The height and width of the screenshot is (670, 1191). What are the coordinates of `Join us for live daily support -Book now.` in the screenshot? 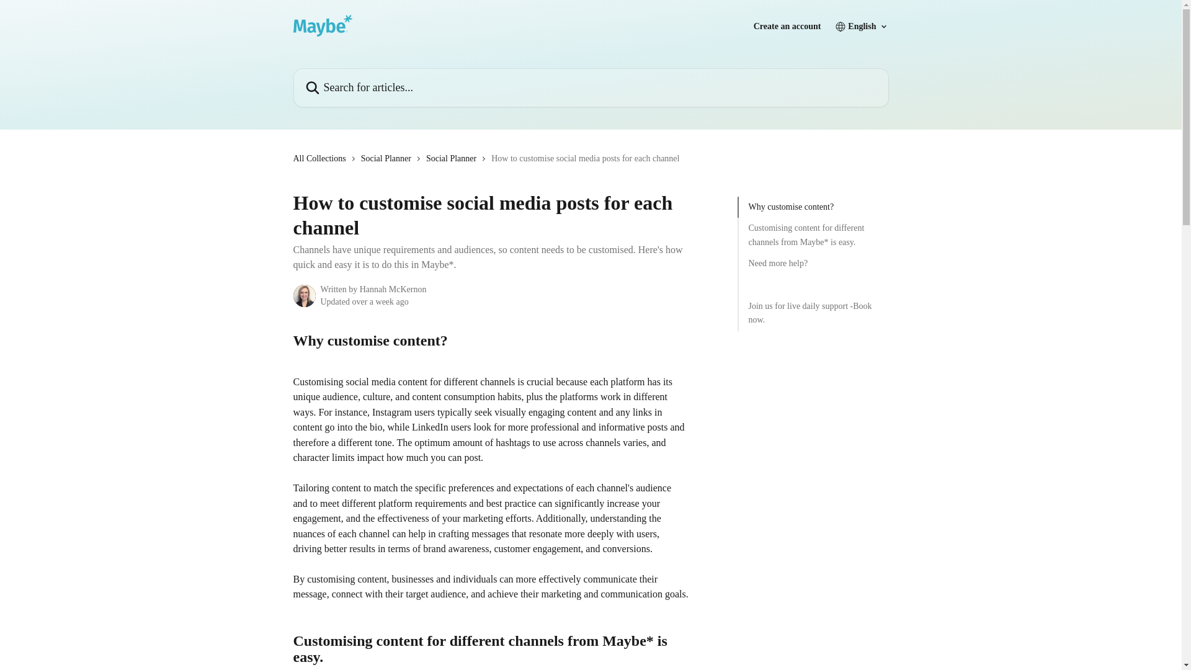 It's located at (813, 313).